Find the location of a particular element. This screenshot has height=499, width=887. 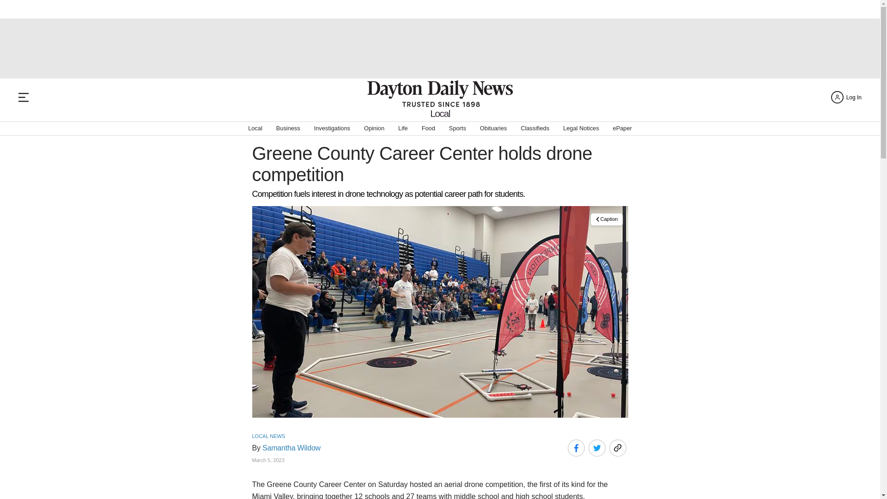

ePaper is located at coordinates (622, 128).